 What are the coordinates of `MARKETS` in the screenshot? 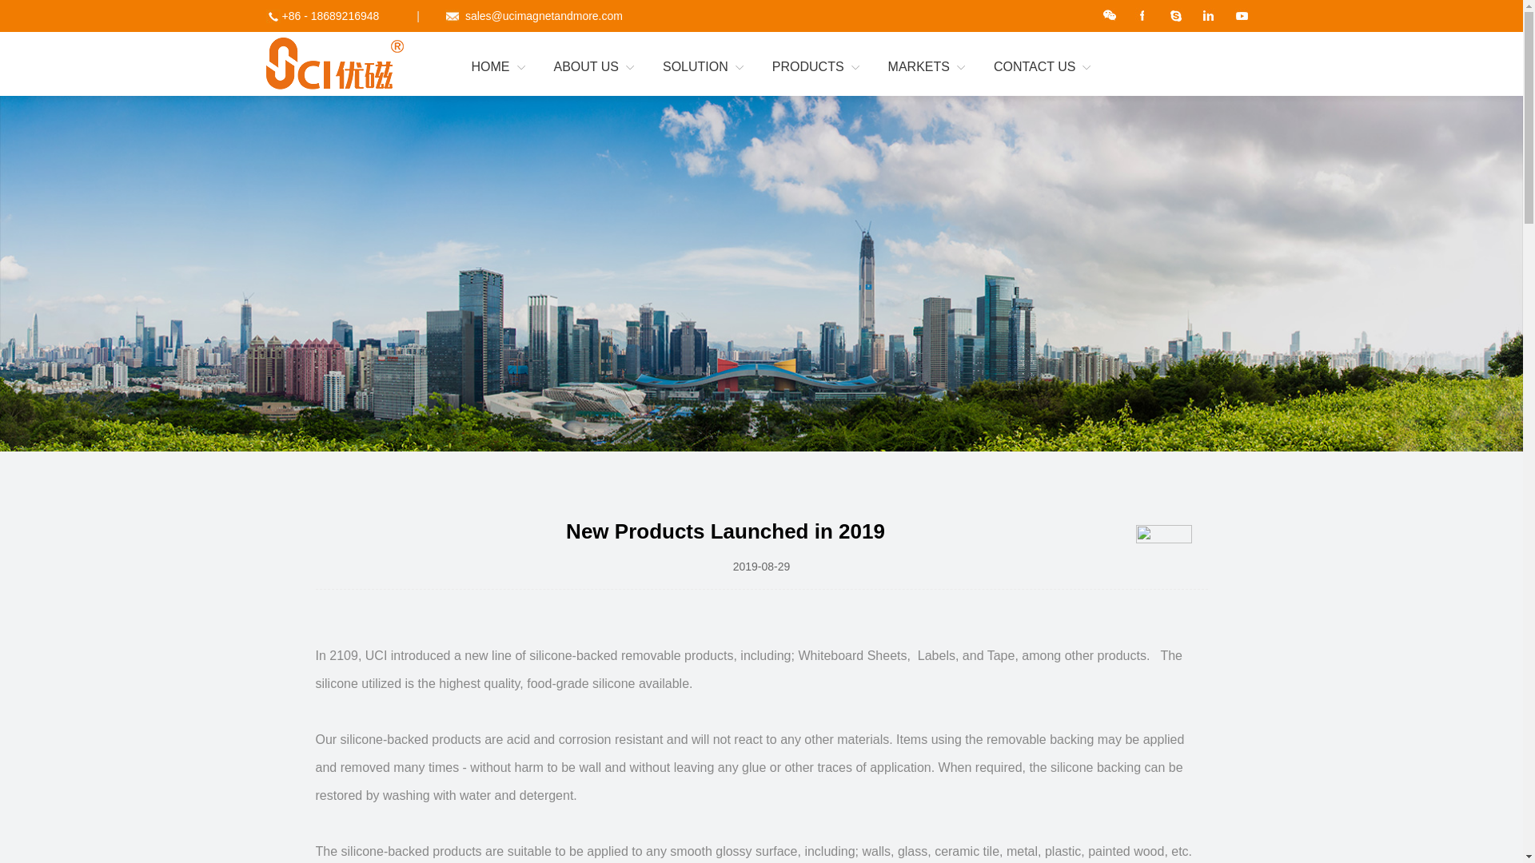 It's located at (927, 67).